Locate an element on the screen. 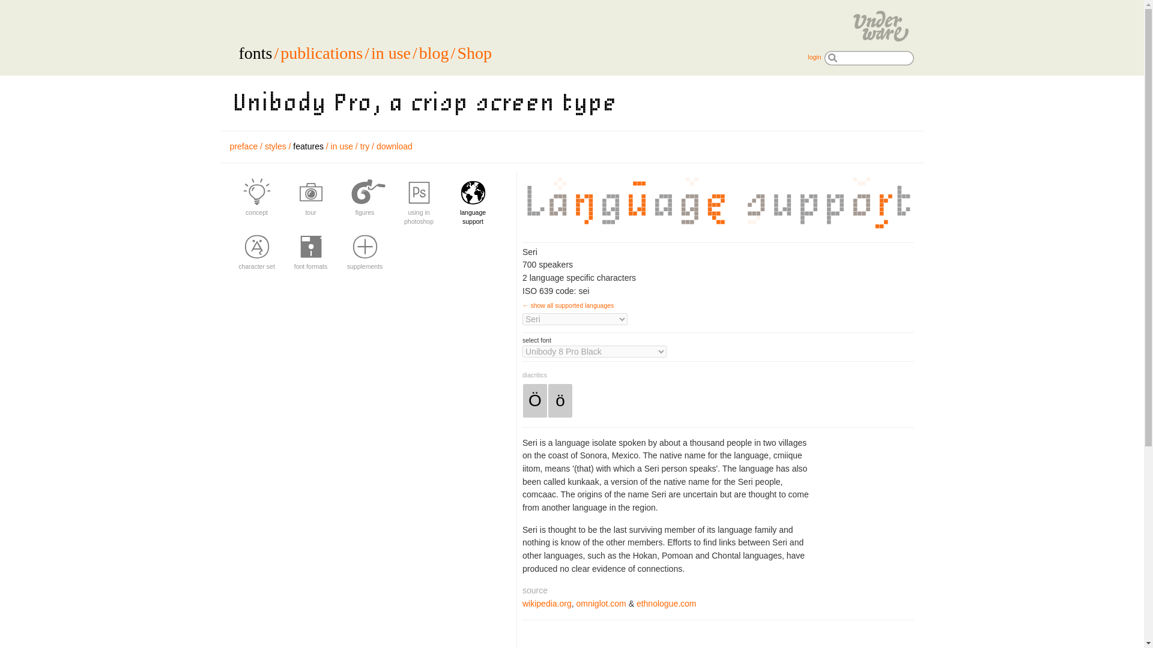 The image size is (1153, 648). blog is located at coordinates (434, 53).